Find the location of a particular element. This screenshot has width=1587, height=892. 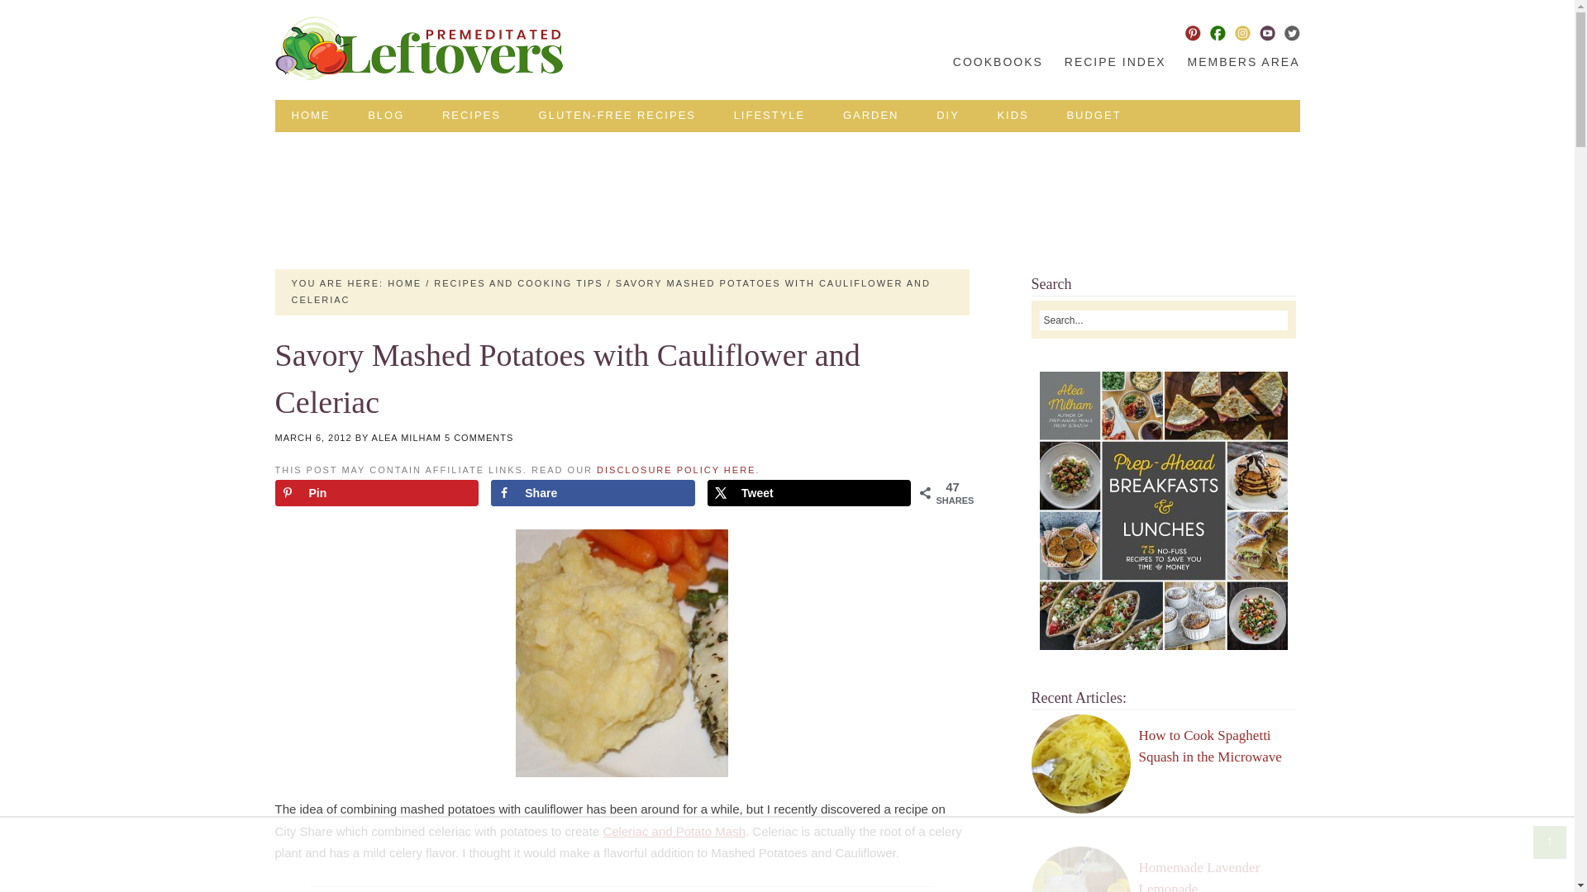

BLOG is located at coordinates (385, 116).